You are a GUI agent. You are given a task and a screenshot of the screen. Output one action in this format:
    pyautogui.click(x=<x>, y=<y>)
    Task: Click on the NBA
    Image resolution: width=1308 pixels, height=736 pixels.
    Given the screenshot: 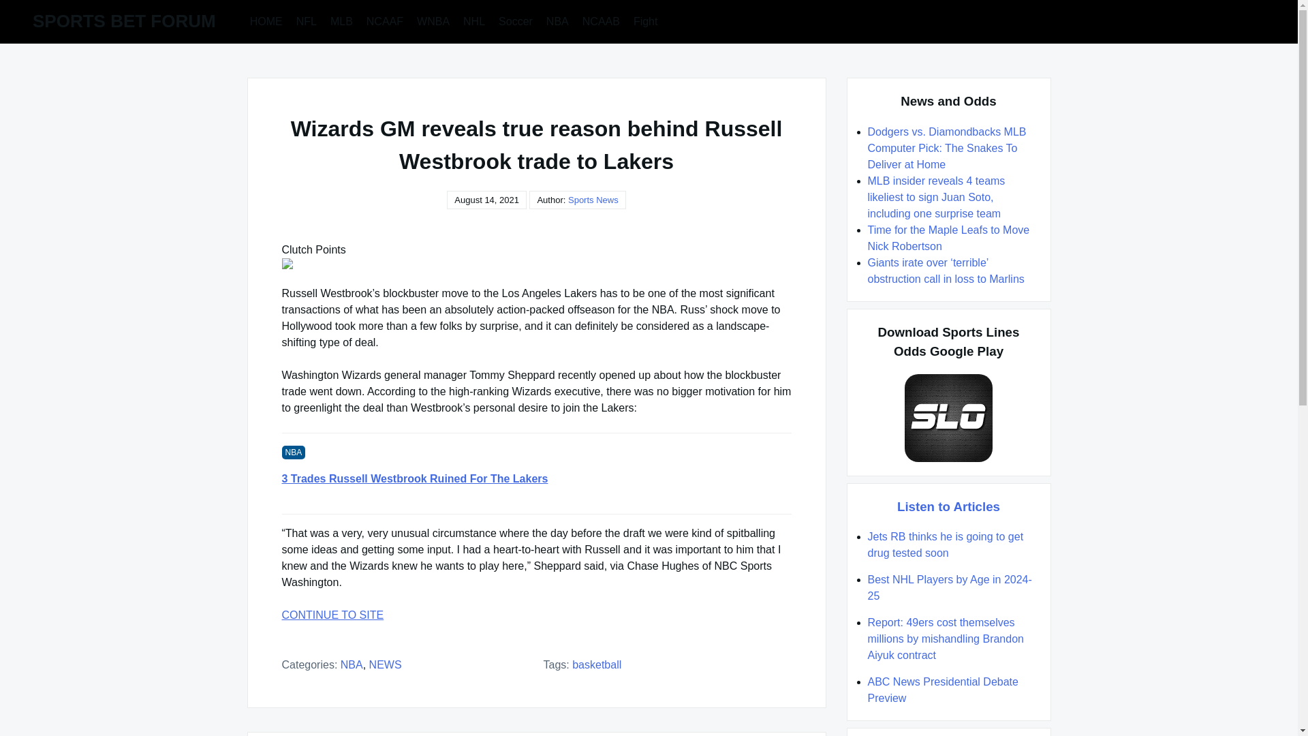 What is the action you would take?
    pyautogui.click(x=352, y=664)
    